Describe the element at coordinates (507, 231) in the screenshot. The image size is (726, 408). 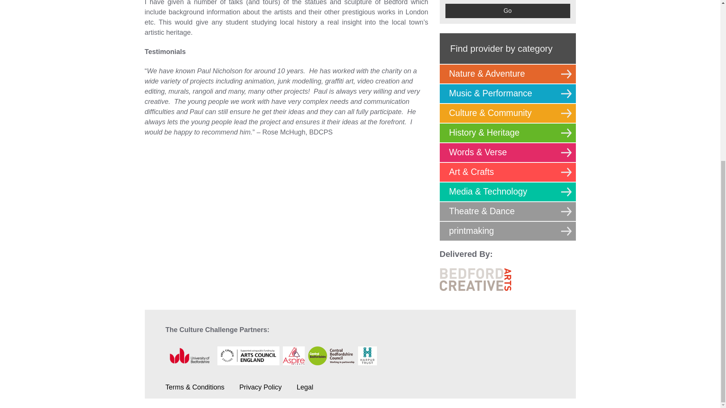
I see `printmaking` at that location.